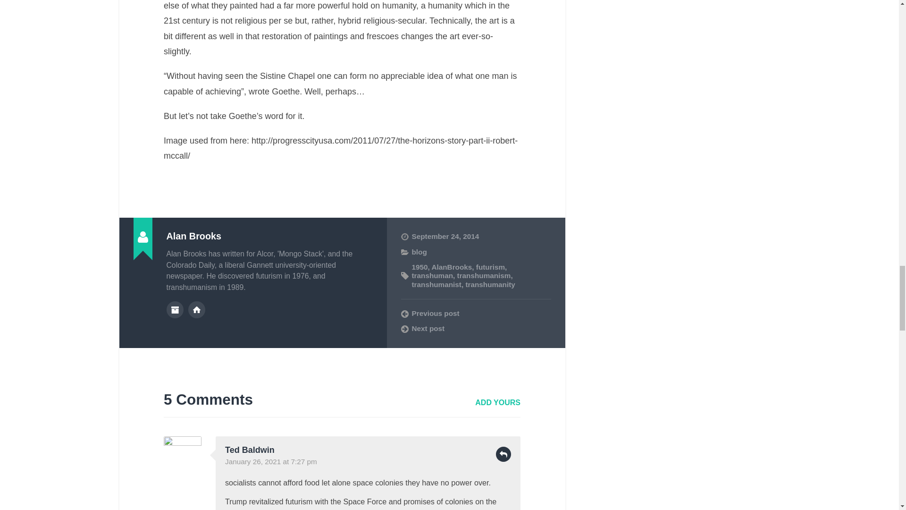 The image size is (906, 510). What do you see at coordinates (490, 284) in the screenshot?
I see `transhumanity` at bounding box center [490, 284].